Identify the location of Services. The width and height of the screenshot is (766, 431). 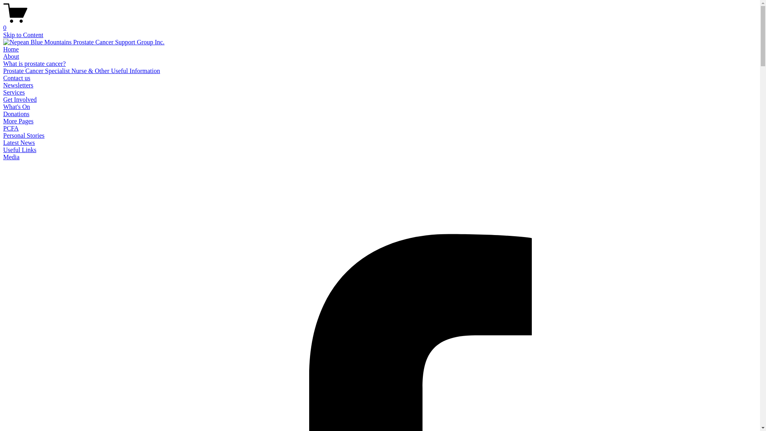
(14, 93).